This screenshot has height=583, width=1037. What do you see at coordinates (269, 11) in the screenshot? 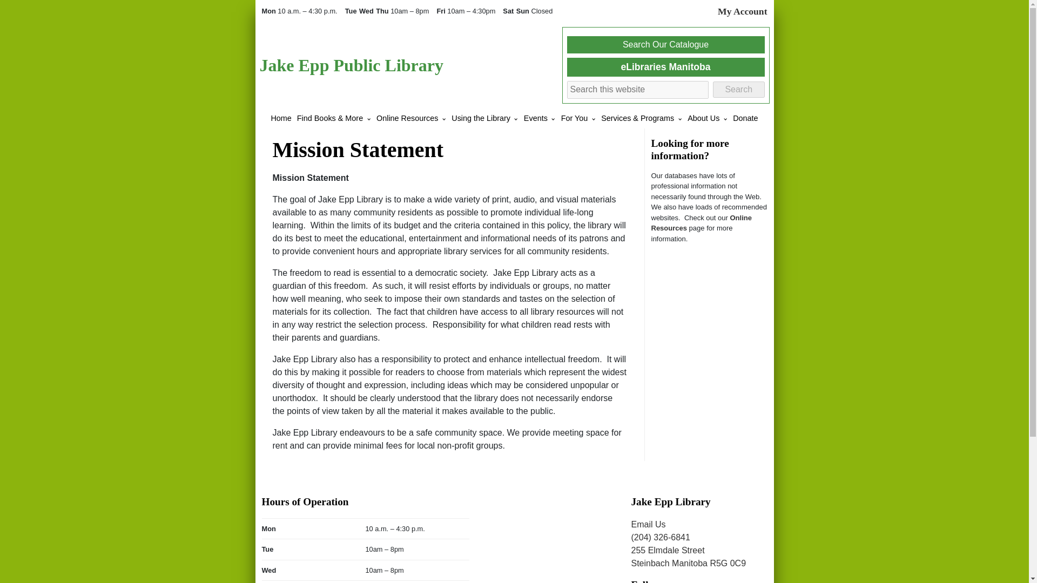
I see `Monday` at bounding box center [269, 11].